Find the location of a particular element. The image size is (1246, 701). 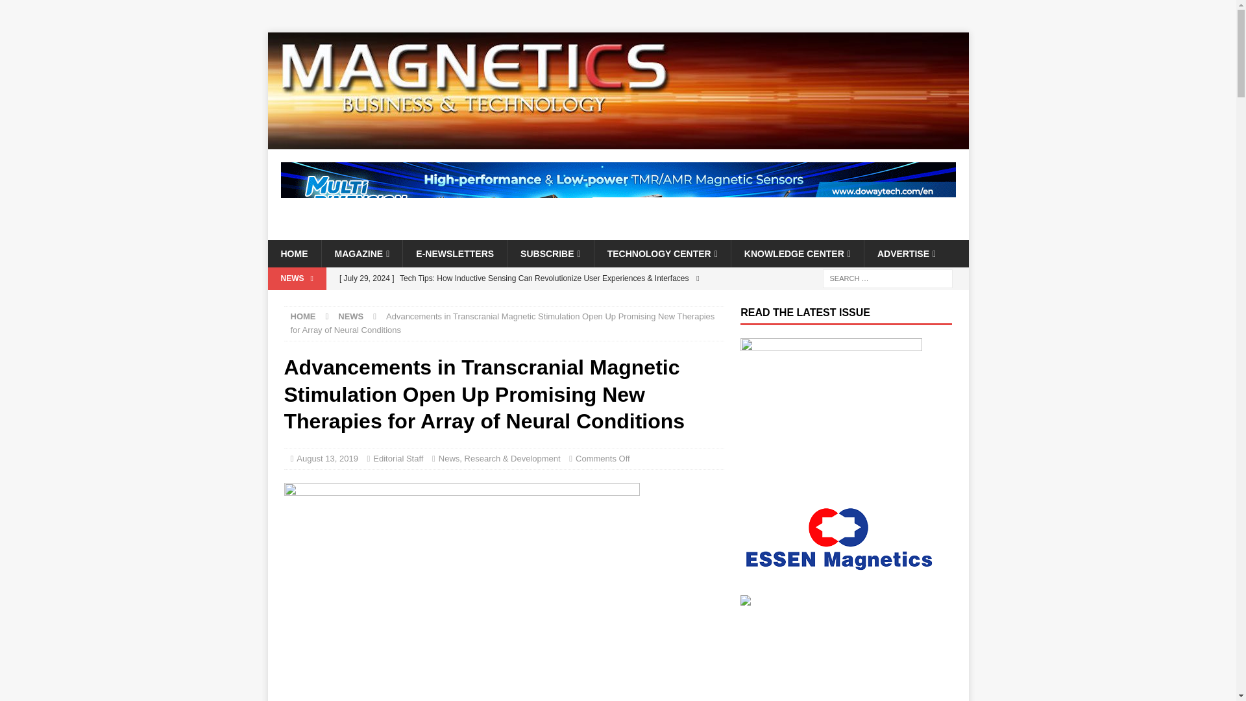

Magnetics Magazine is located at coordinates (618, 141).